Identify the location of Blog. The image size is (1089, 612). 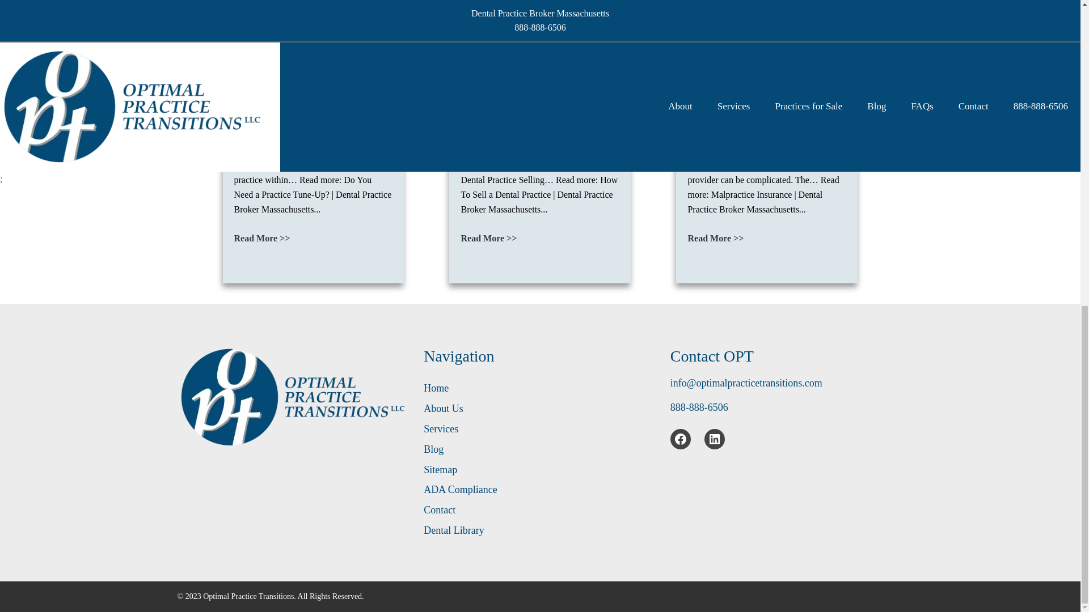
(433, 449).